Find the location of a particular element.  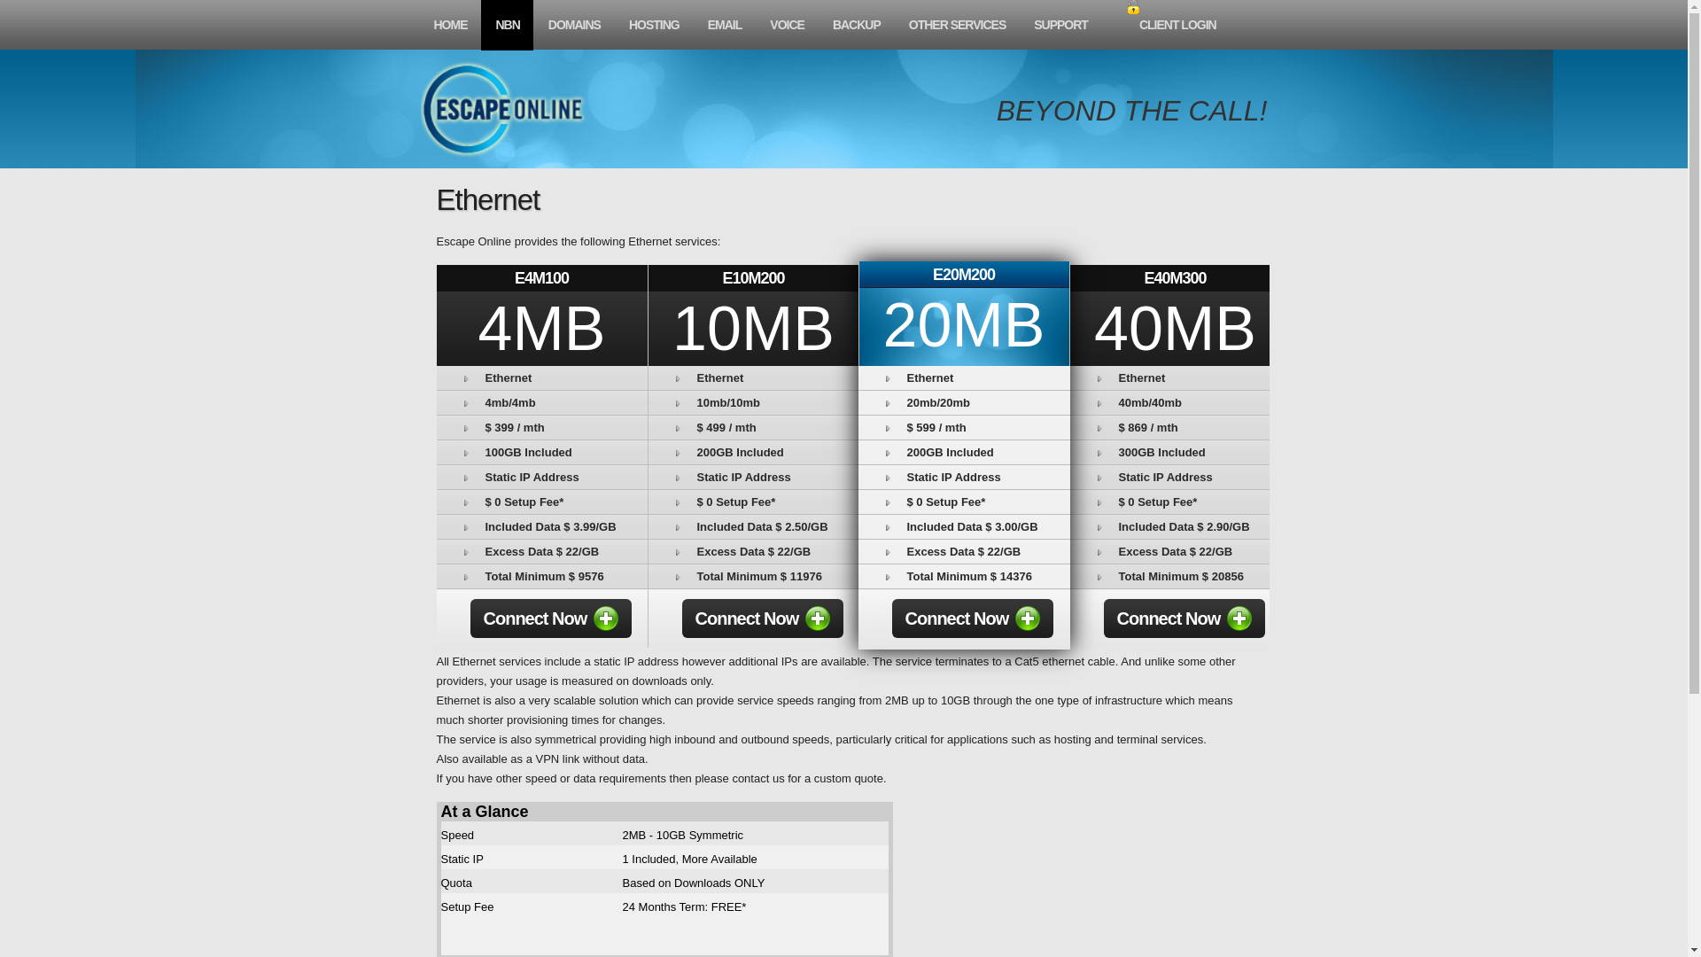

Ethernet is located at coordinates (754, 377).